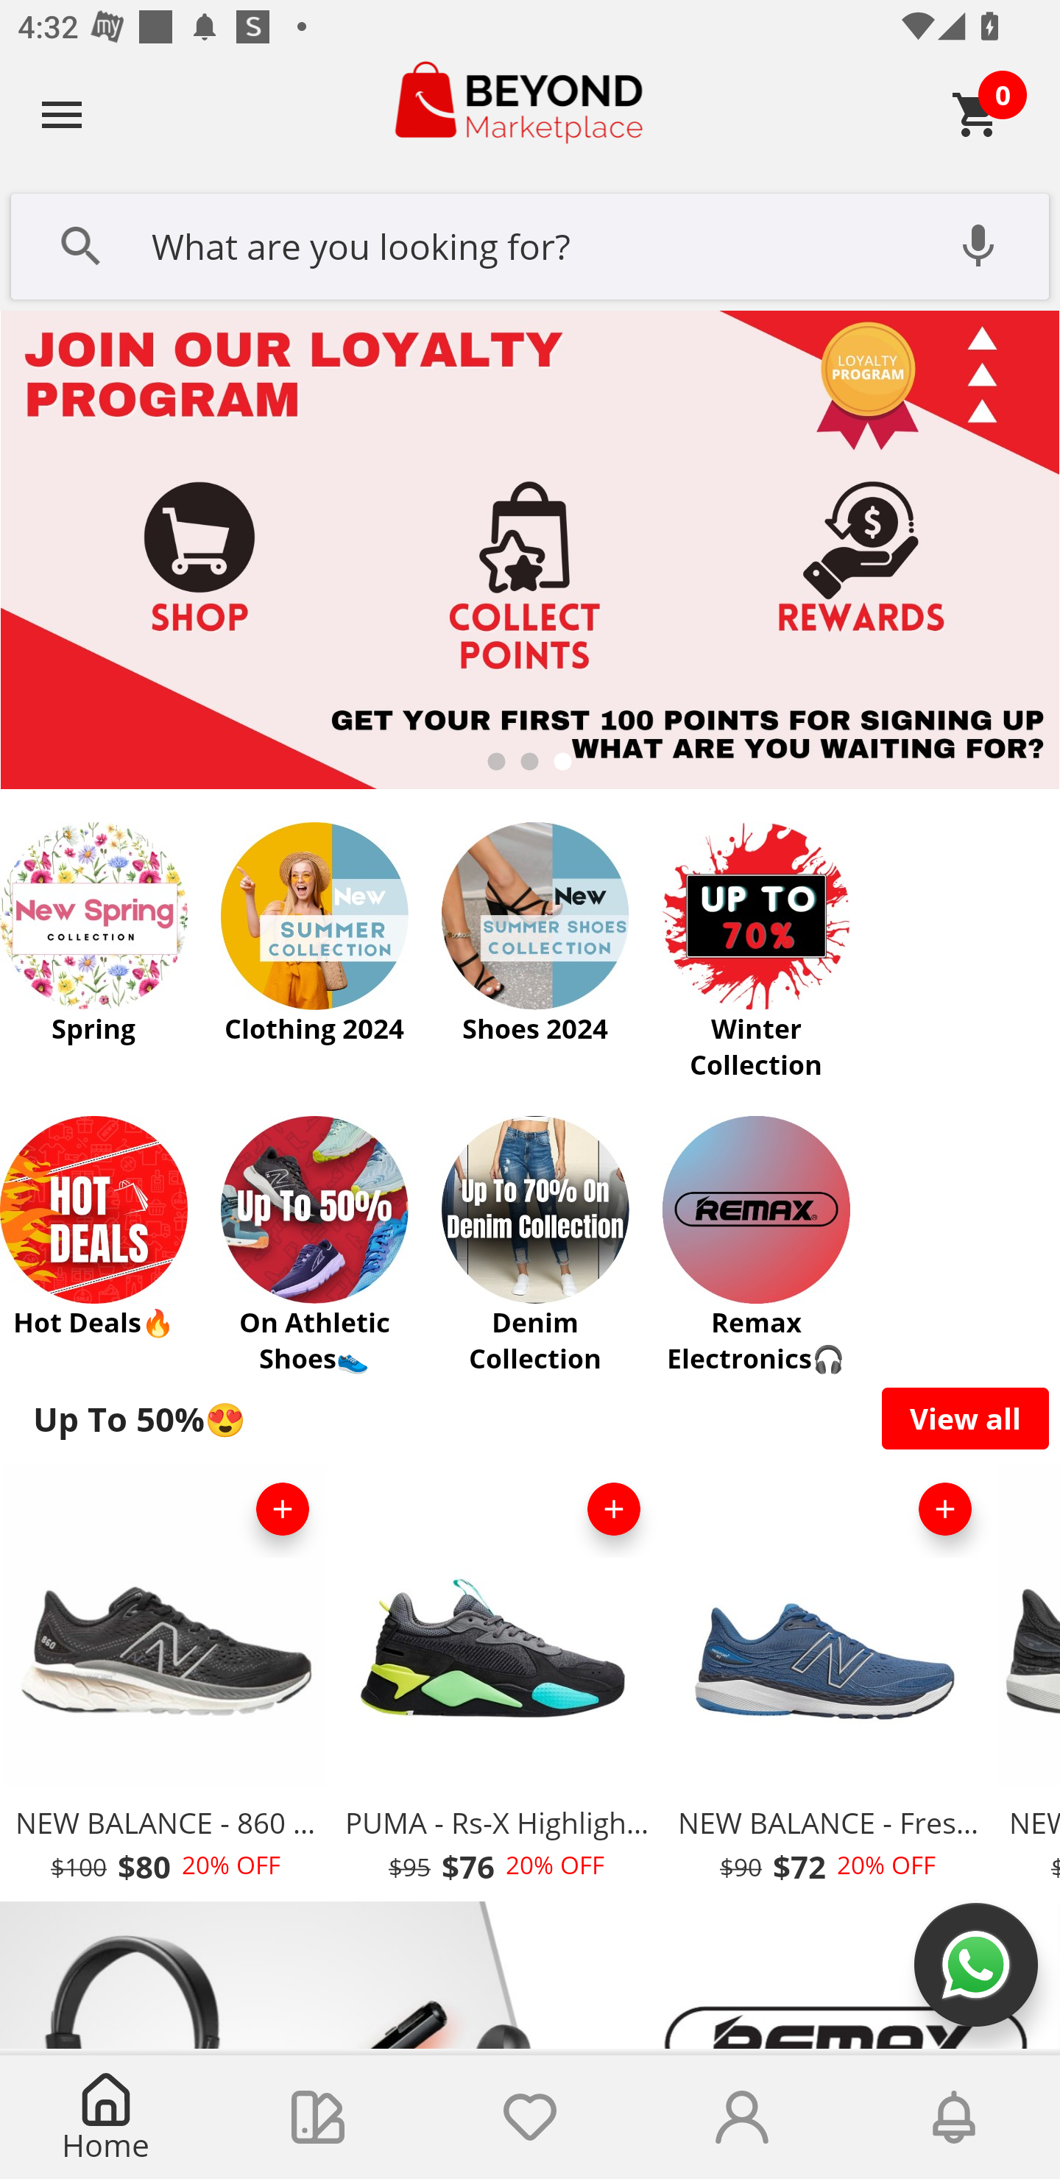  Describe the element at coordinates (165, 1681) in the screenshot. I see `NEW BALANCE - 860 Running Shoes $100 $80 20% OFF` at that location.